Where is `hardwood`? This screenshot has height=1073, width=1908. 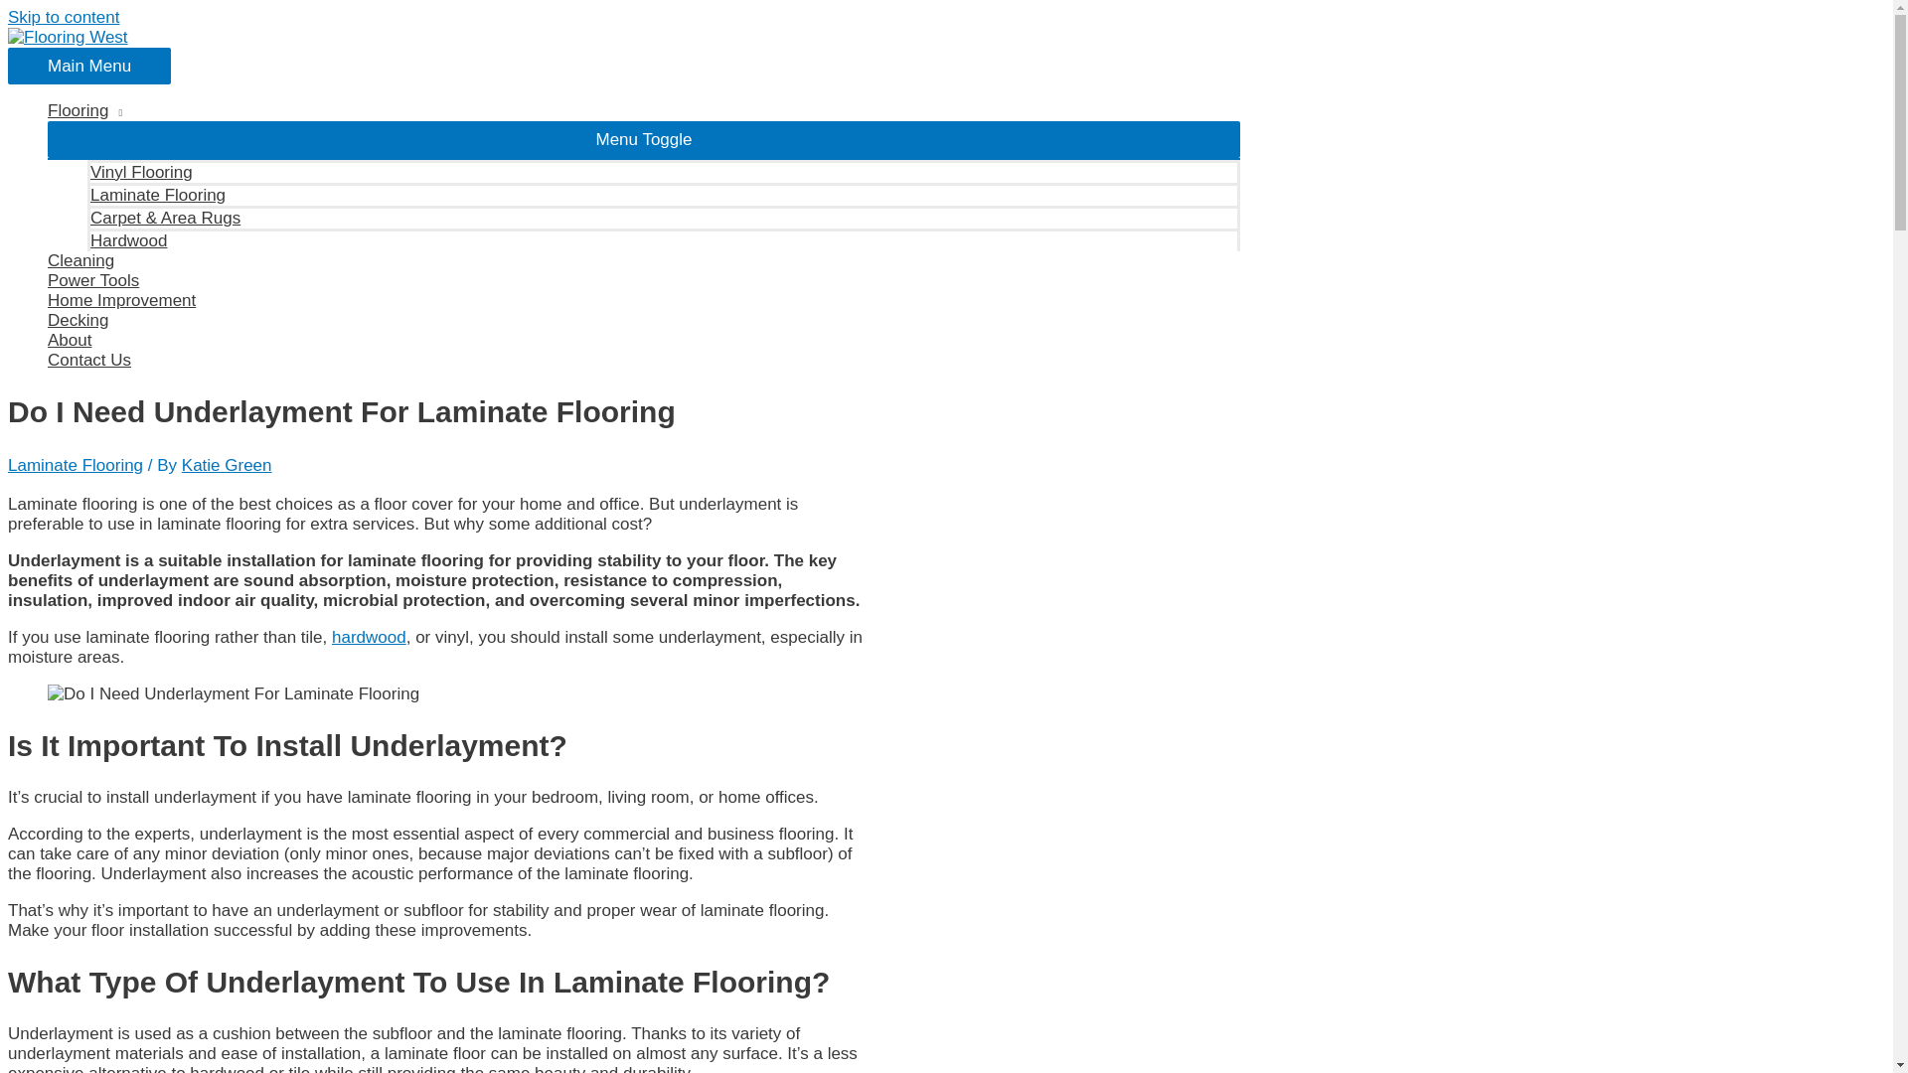 hardwood is located at coordinates (369, 637).